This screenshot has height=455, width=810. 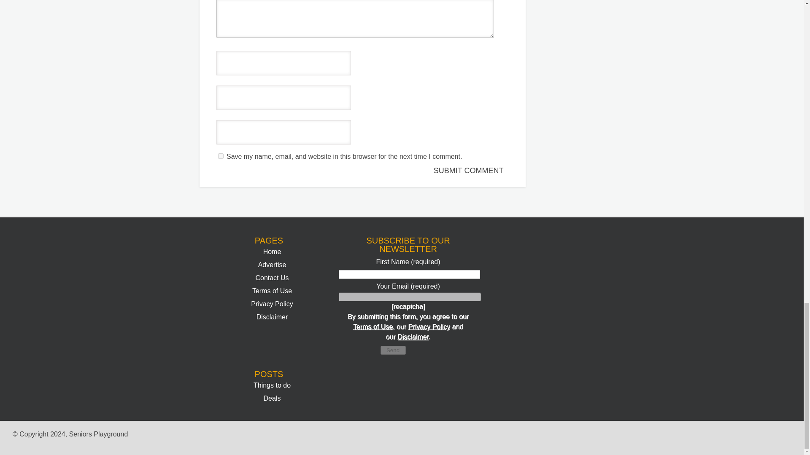 I want to click on Disclaimer, so click(x=413, y=336).